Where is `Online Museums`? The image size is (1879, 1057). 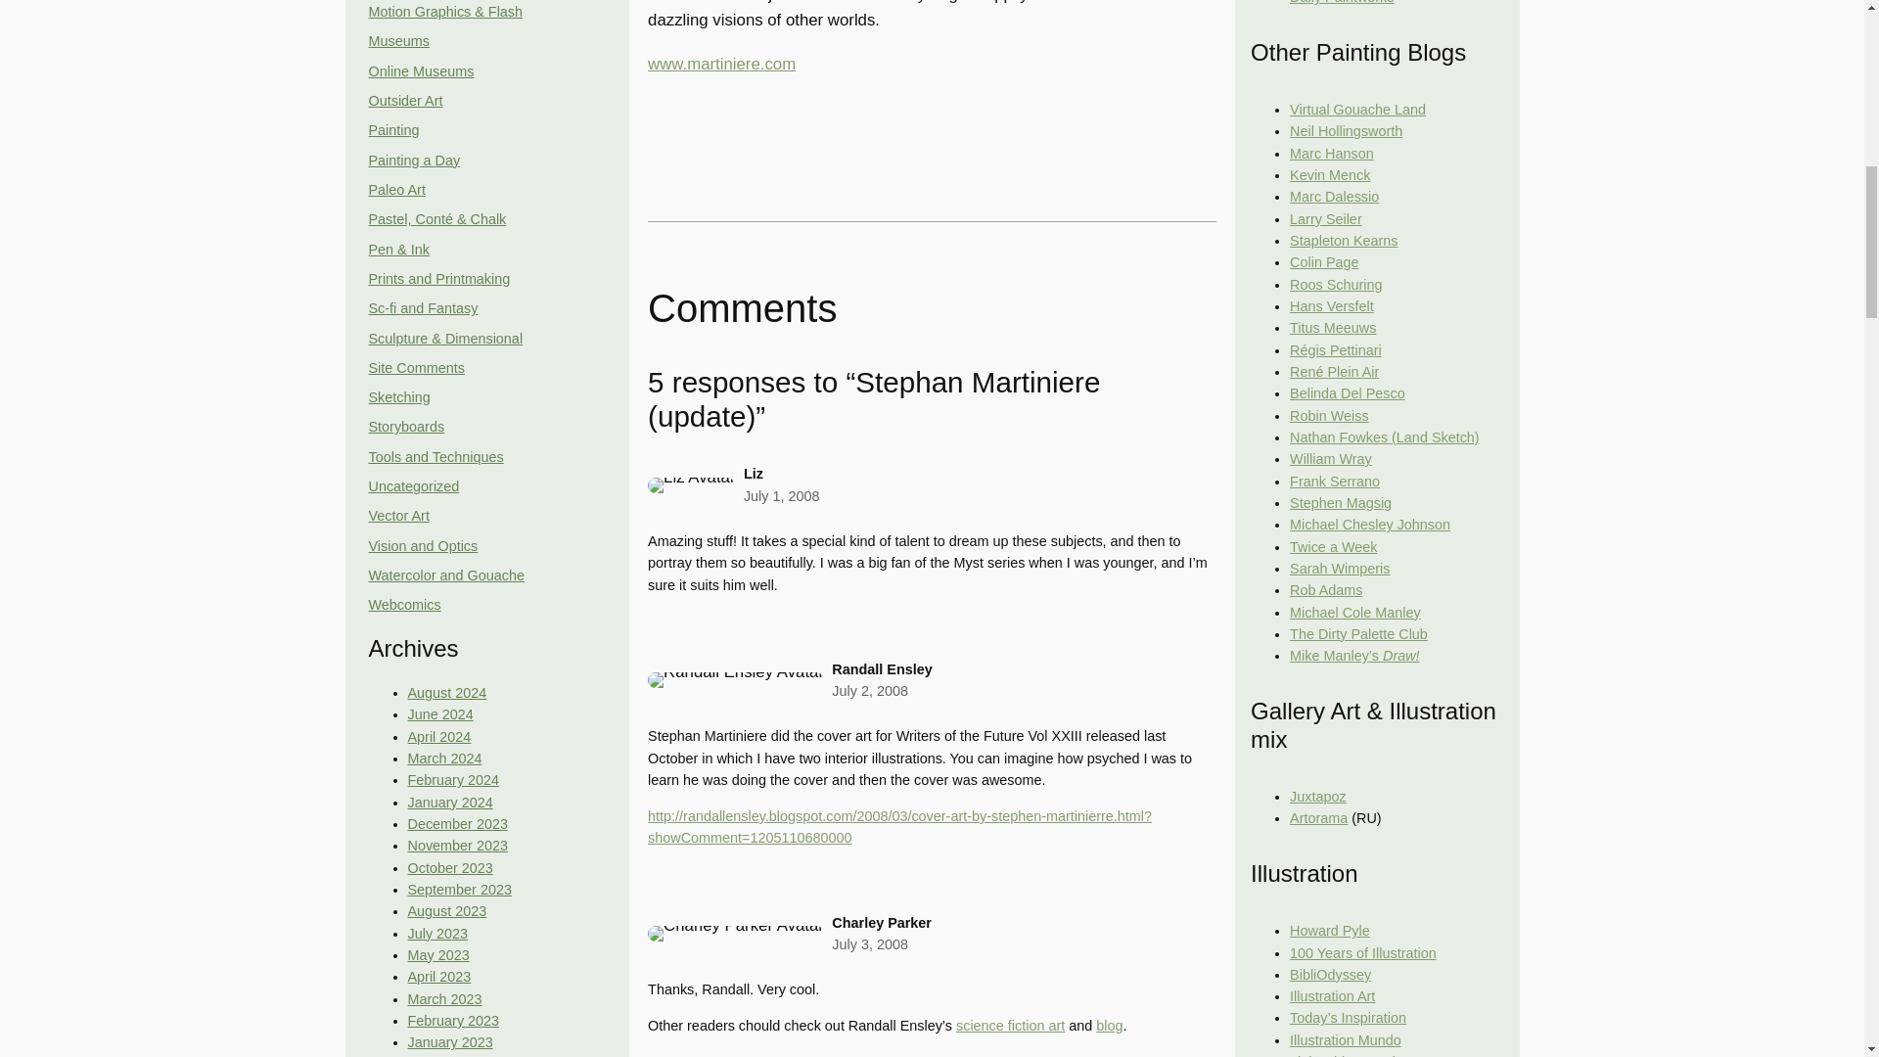
Online Museums is located at coordinates (421, 70).